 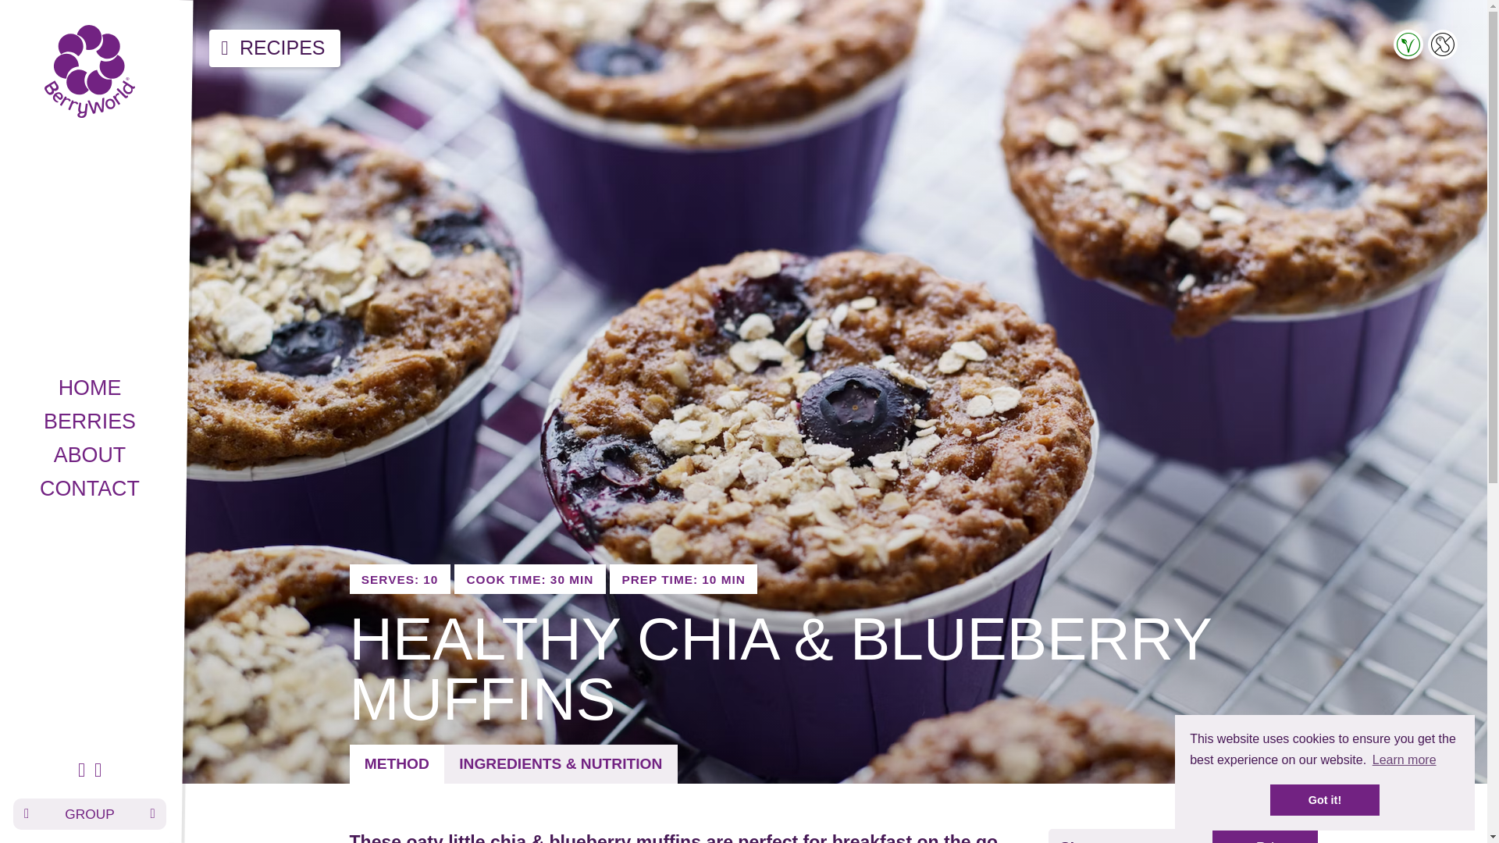 What do you see at coordinates (90, 487) in the screenshot?
I see `CONTACT` at bounding box center [90, 487].